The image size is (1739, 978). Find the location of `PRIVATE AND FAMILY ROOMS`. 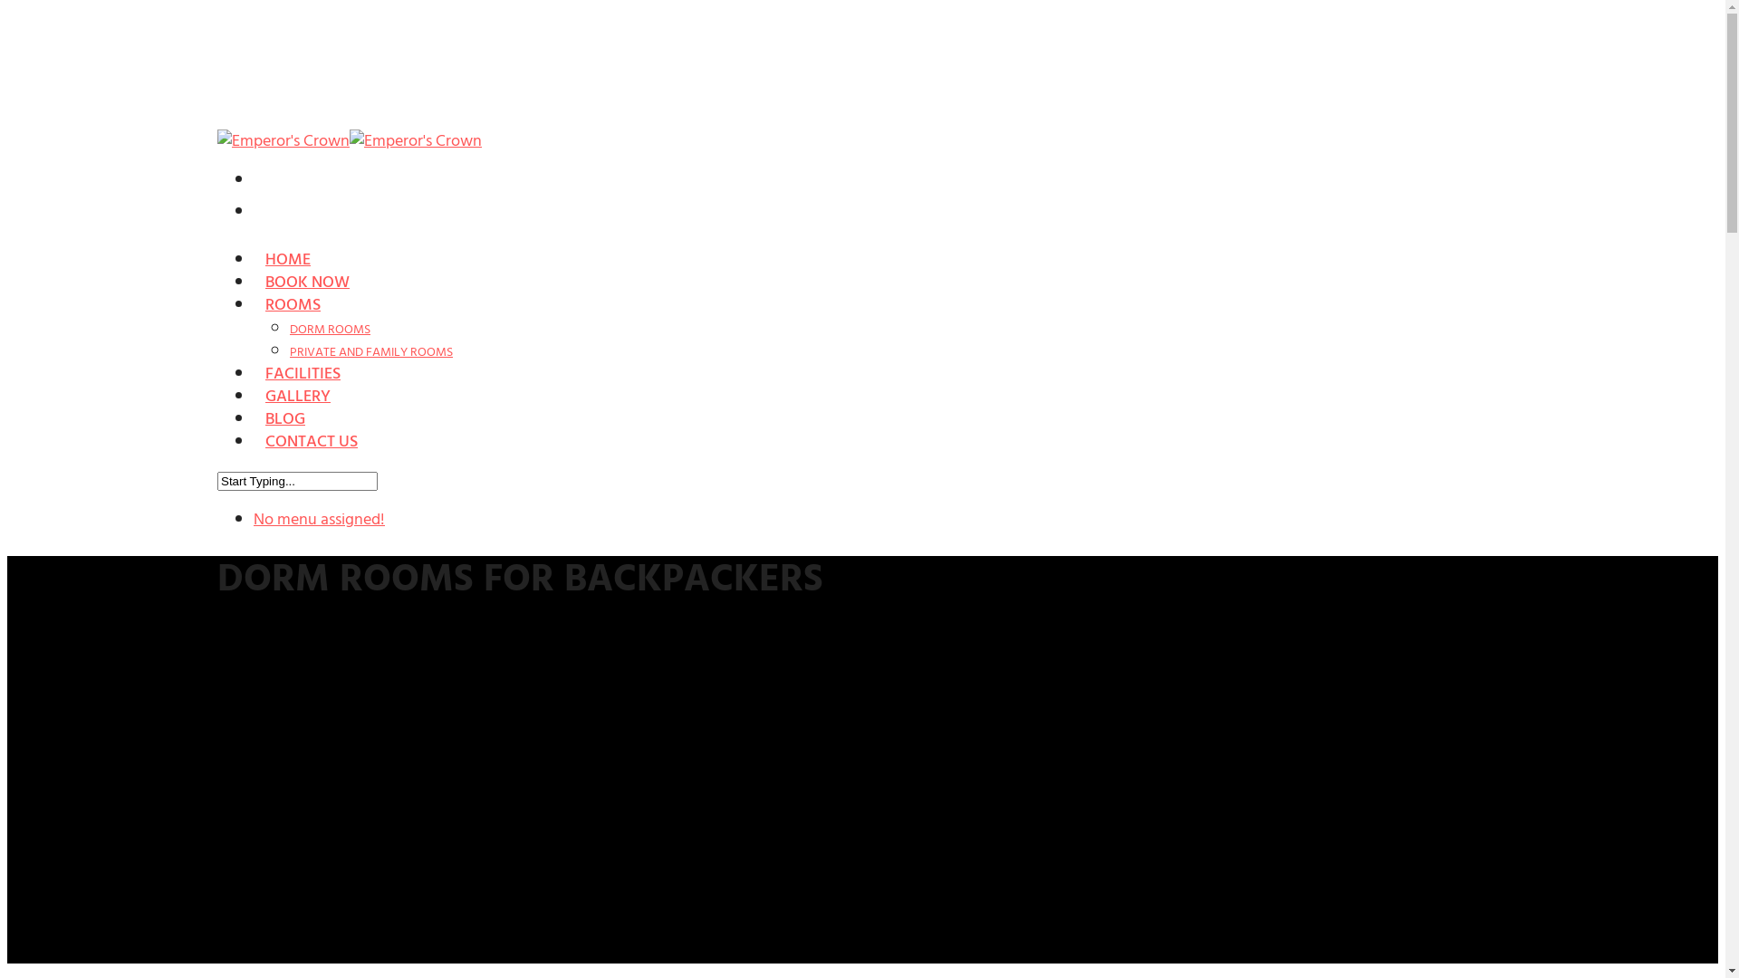

PRIVATE AND FAMILY ROOMS is located at coordinates (371, 351).